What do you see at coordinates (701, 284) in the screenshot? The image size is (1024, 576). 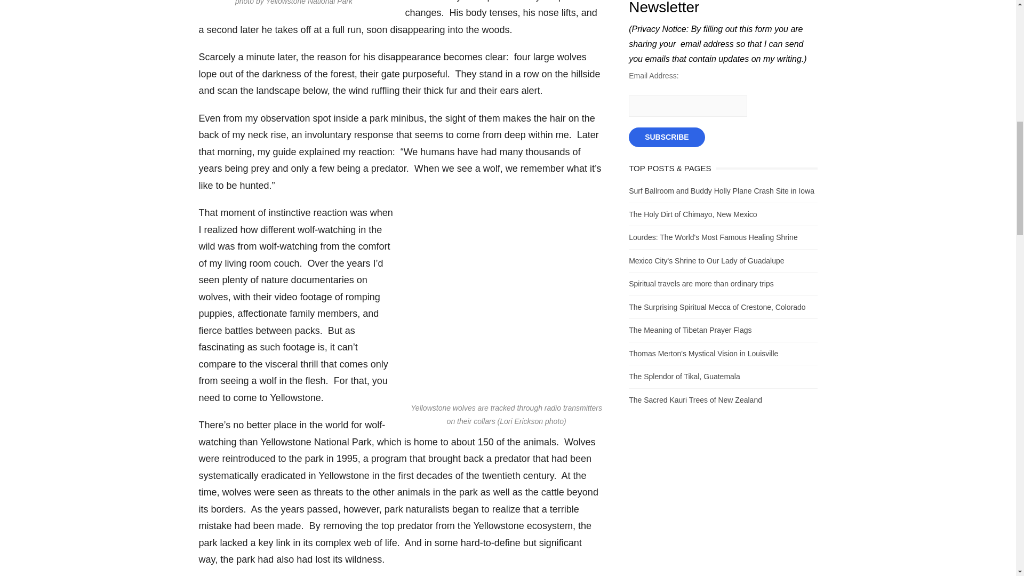 I see `Spiritual travels are more than ordinary trips` at bounding box center [701, 284].